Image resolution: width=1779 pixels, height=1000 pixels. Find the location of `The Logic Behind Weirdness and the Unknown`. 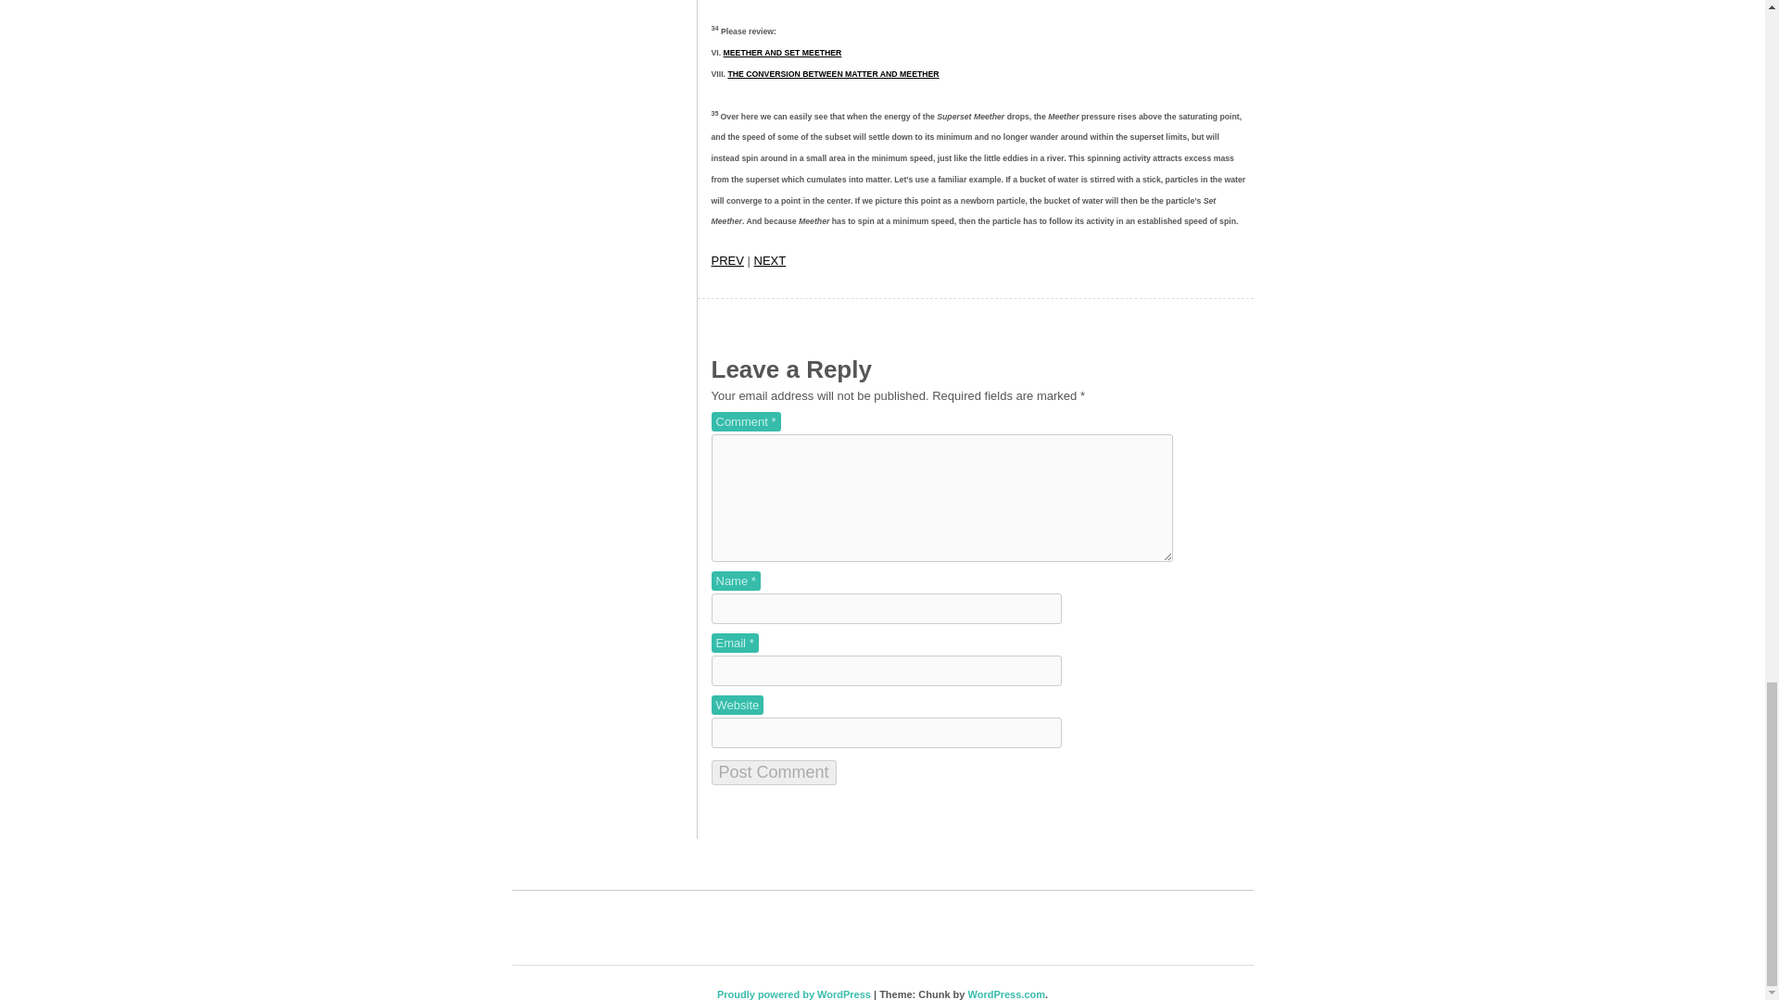

The Logic Behind Weirdness and the Unknown is located at coordinates (727, 261).